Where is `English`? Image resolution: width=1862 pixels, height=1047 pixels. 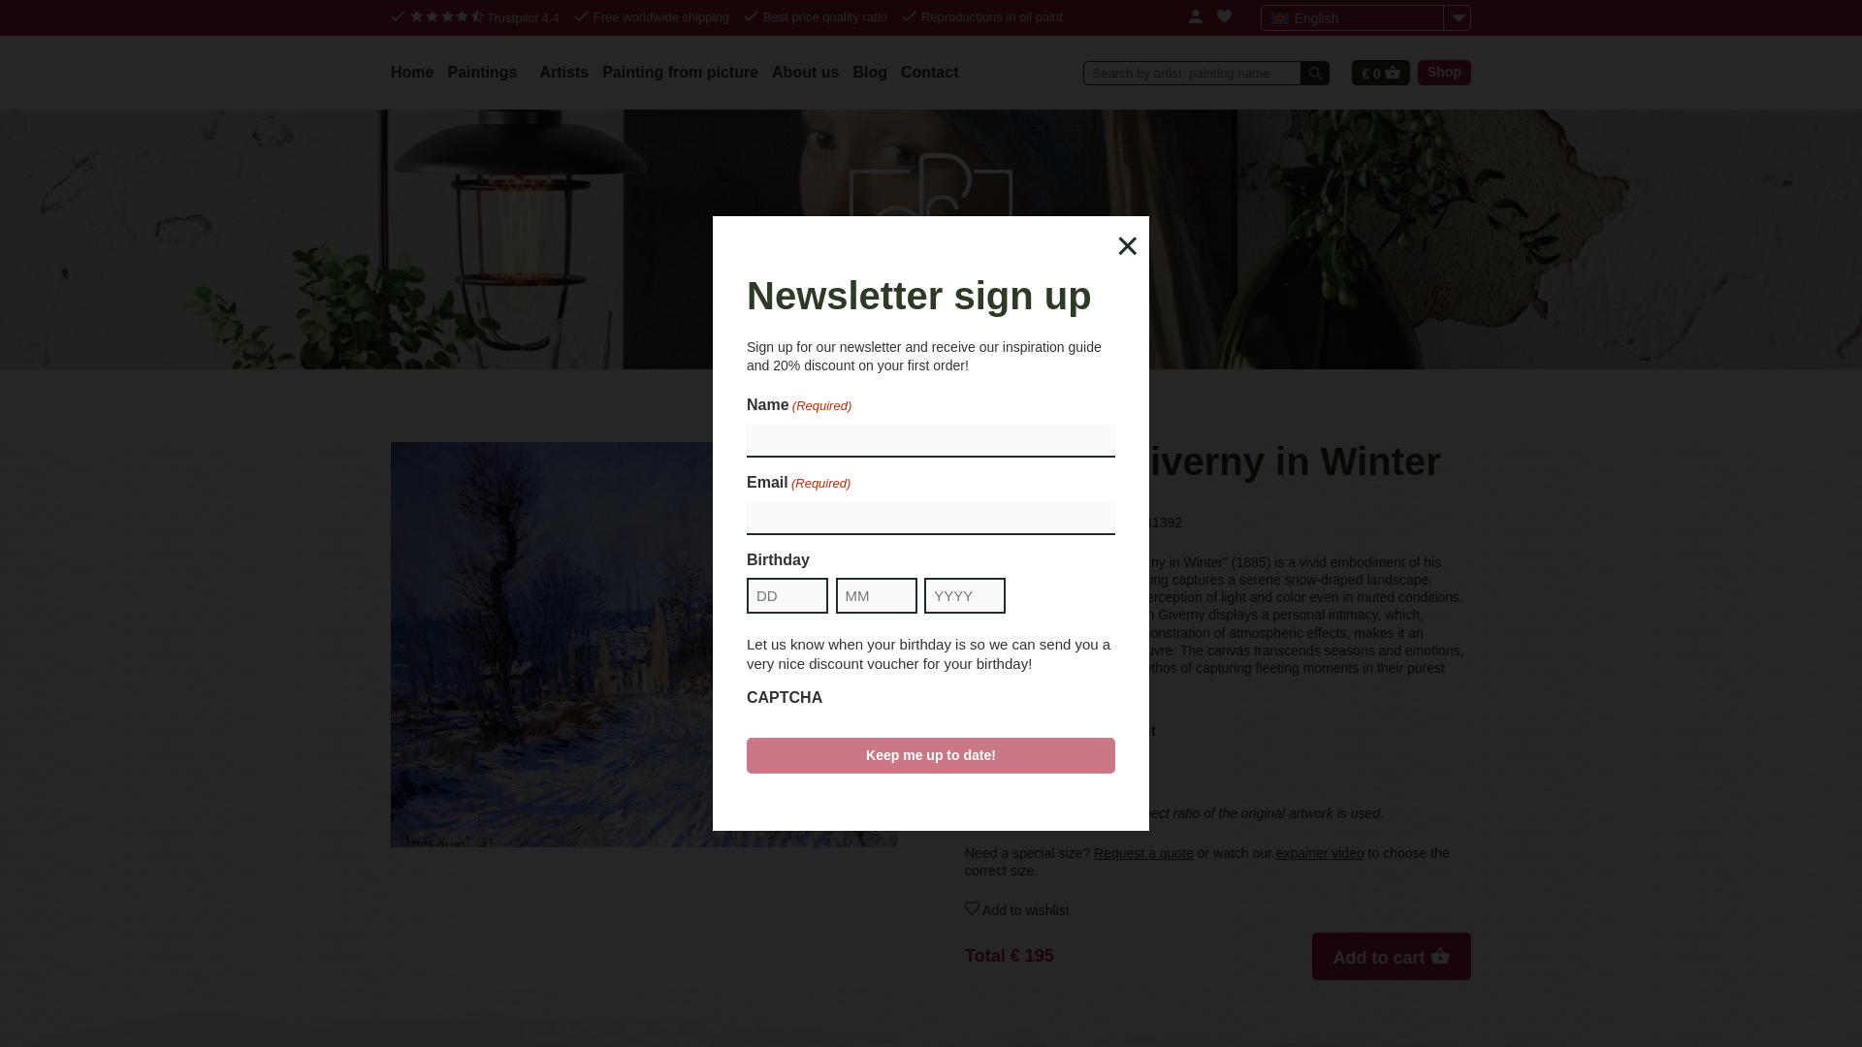
English is located at coordinates (1365, 17).